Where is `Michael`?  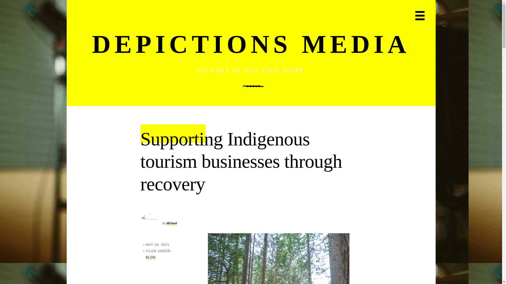
Michael is located at coordinates (172, 224).